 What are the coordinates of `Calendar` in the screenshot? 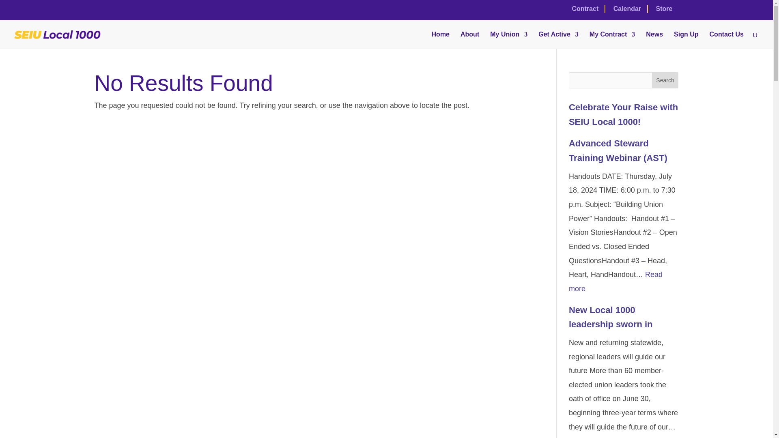 It's located at (627, 11).